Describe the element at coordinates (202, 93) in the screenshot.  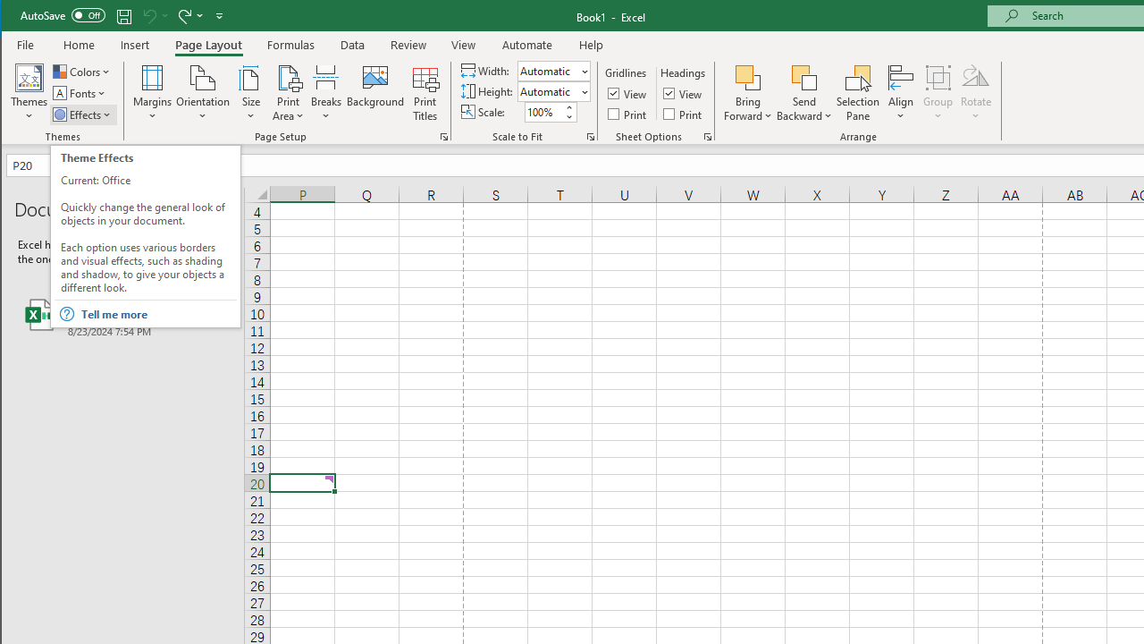
I see `Orientation` at that location.